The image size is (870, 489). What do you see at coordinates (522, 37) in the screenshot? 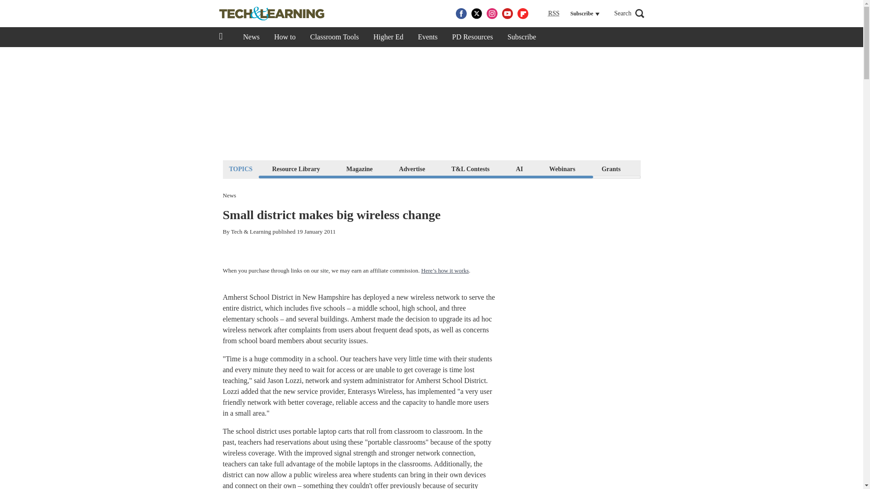
I see `Subscribe` at bounding box center [522, 37].